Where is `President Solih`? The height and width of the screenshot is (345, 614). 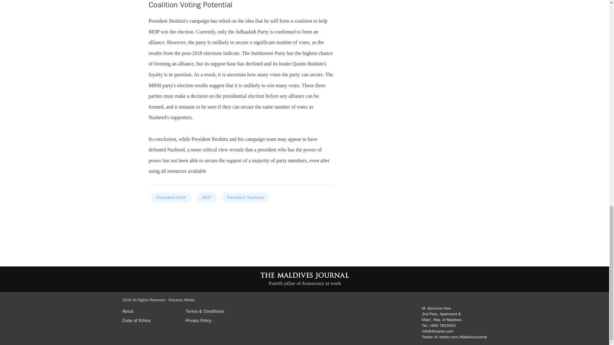 President Solih is located at coordinates (171, 197).